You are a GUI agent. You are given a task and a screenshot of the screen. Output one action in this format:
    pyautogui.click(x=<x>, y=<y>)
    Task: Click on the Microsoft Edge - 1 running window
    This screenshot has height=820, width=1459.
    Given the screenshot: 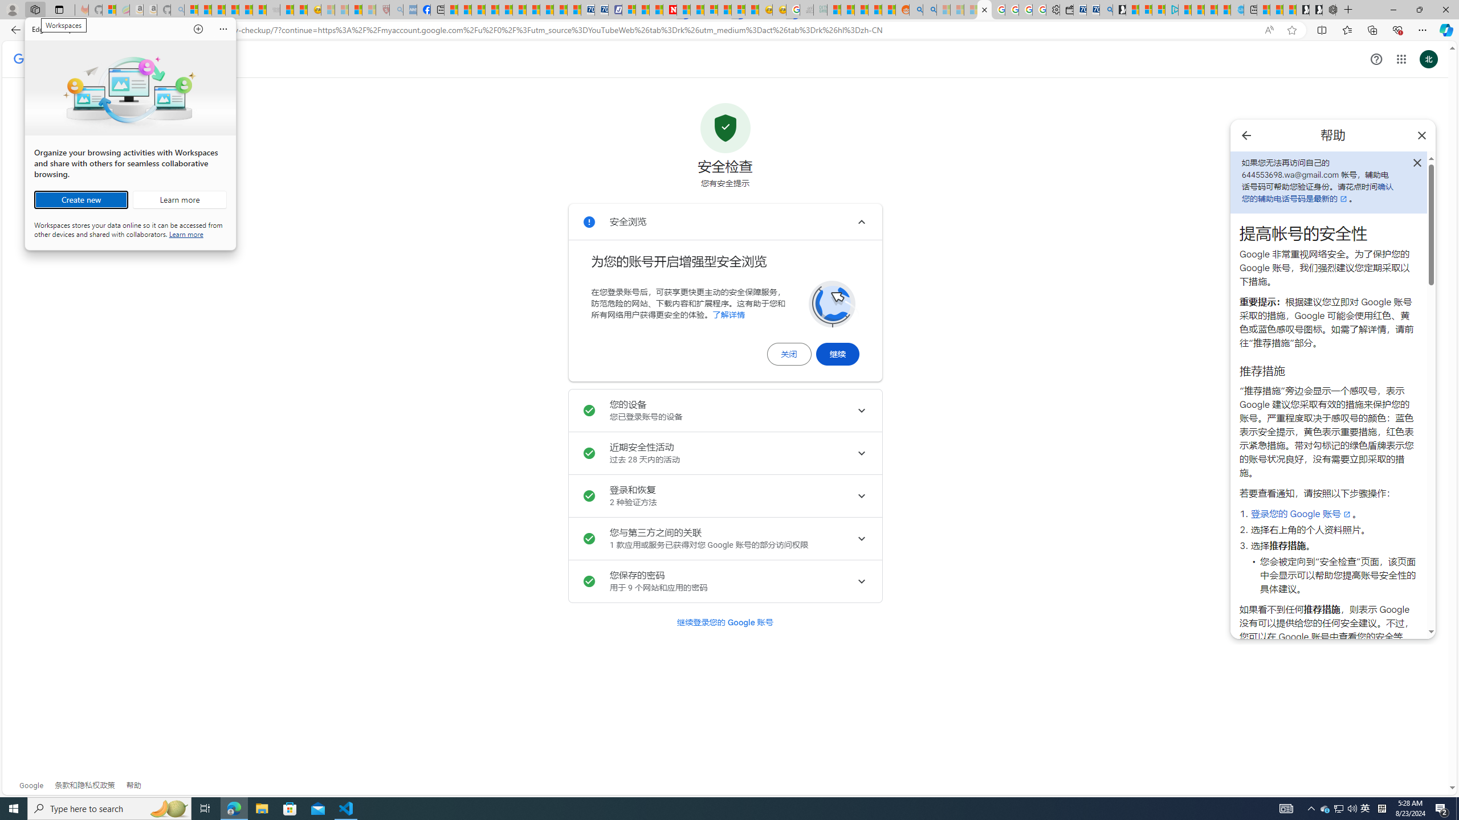 What is the action you would take?
    pyautogui.click(x=234, y=809)
    